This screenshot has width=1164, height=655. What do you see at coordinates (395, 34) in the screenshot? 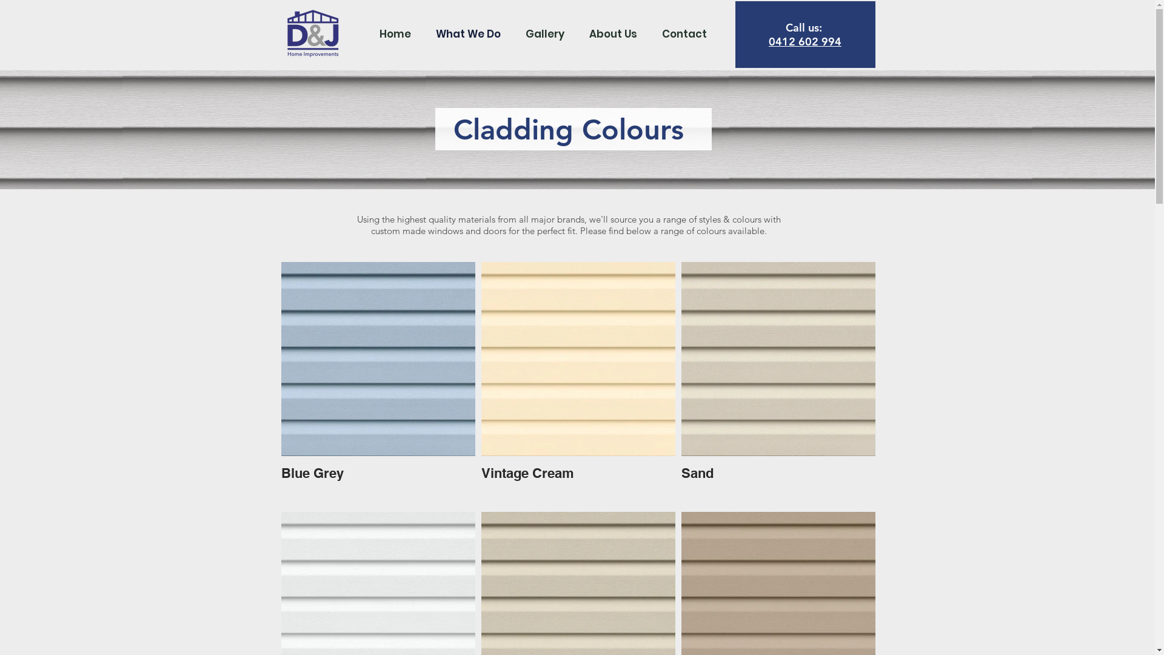
I see `Home` at bounding box center [395, 34].